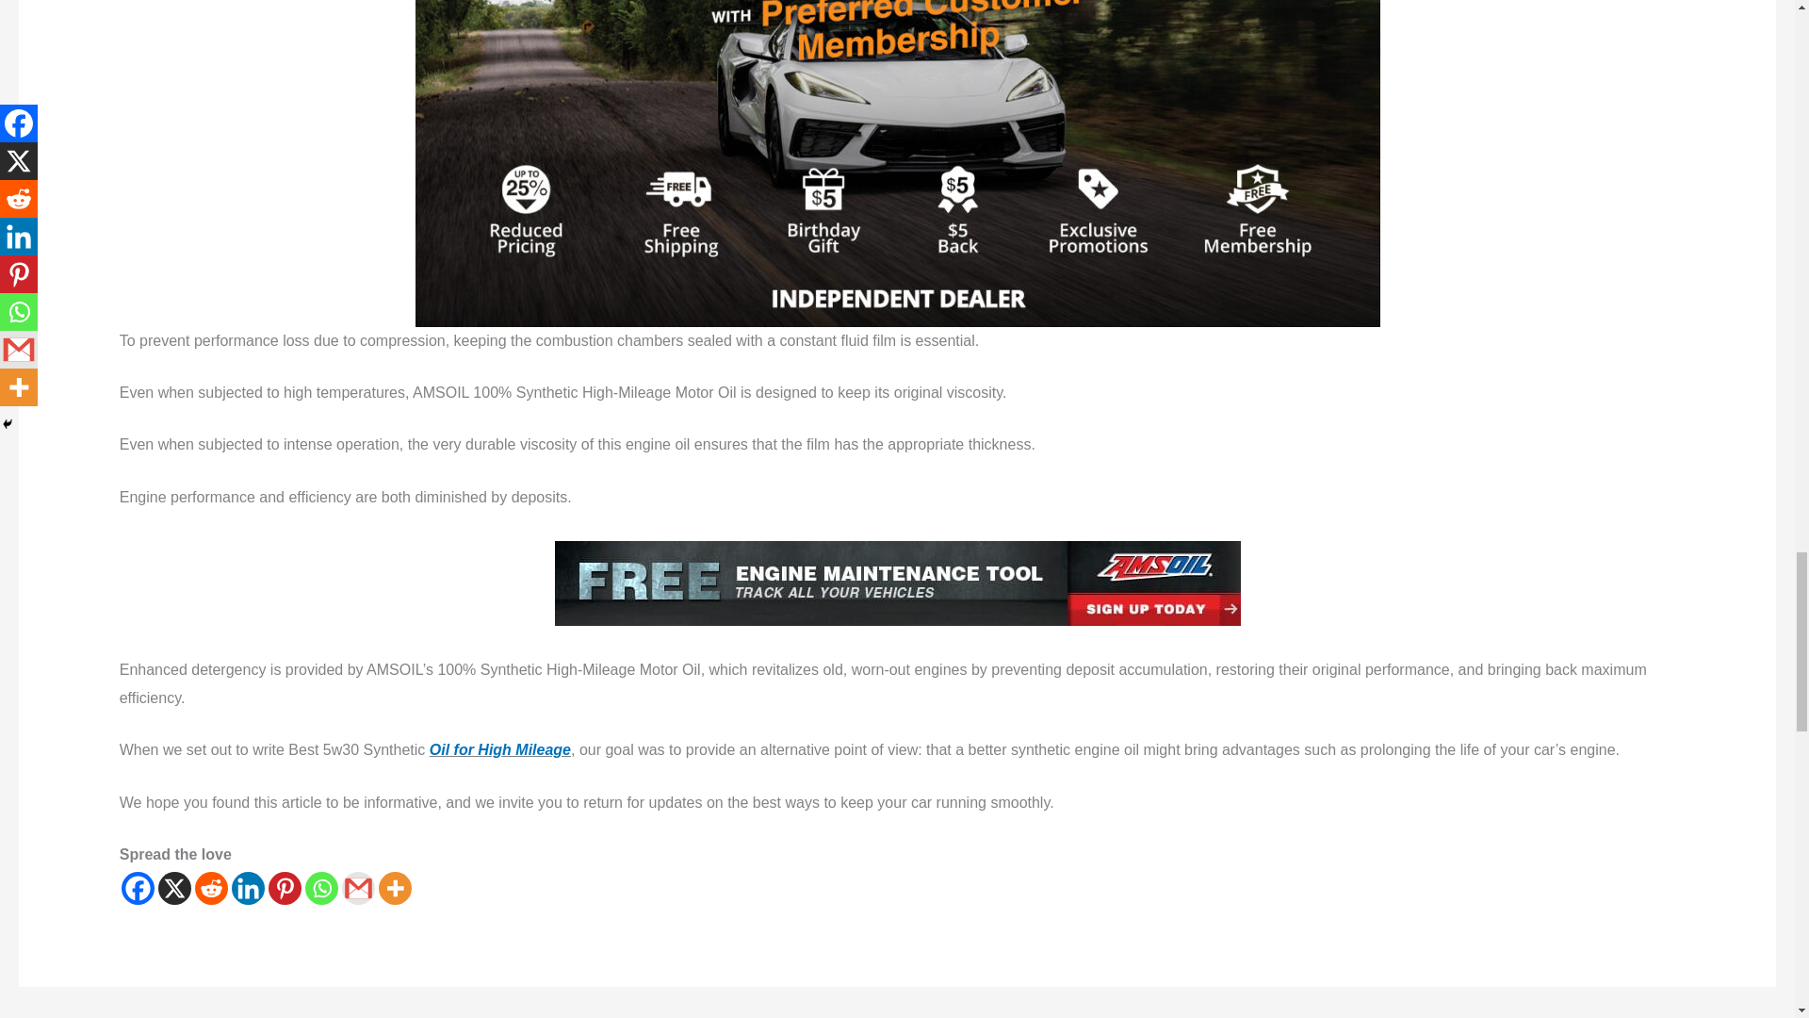 The width and height of the screenshot is (1809, 1018). Describe the element at coordinates (285, 888) in the screenshot. I see `Pinterest` at that location.